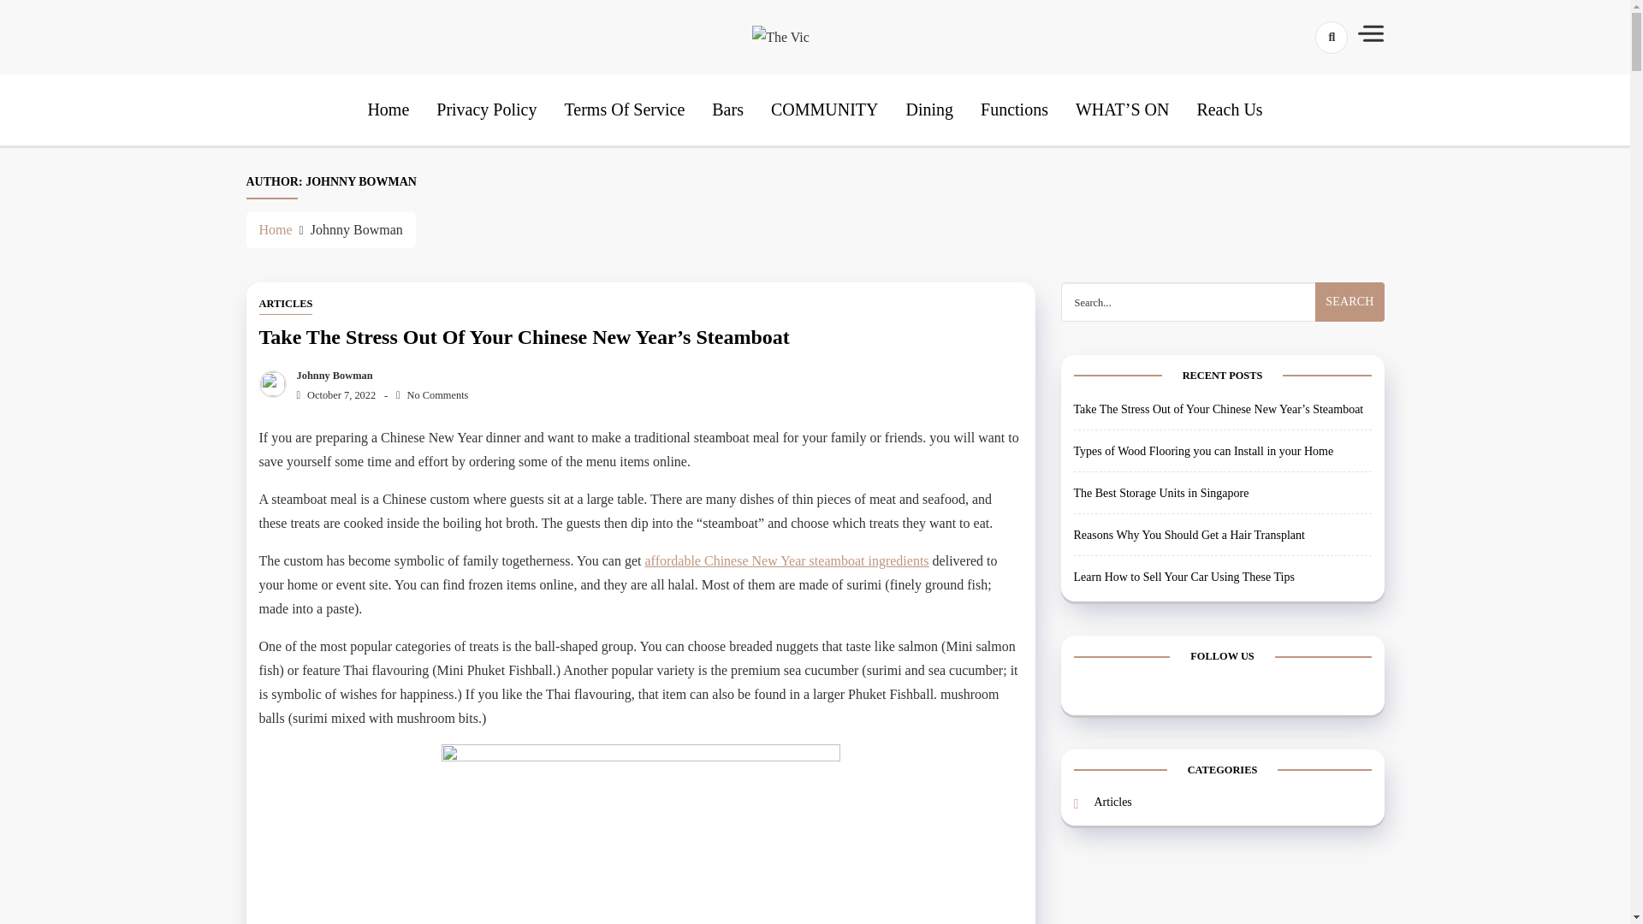 Image resolution: width=1643 pixels, height=924 pixels. I want to click on Johnny Bowman, so click(330, 376).